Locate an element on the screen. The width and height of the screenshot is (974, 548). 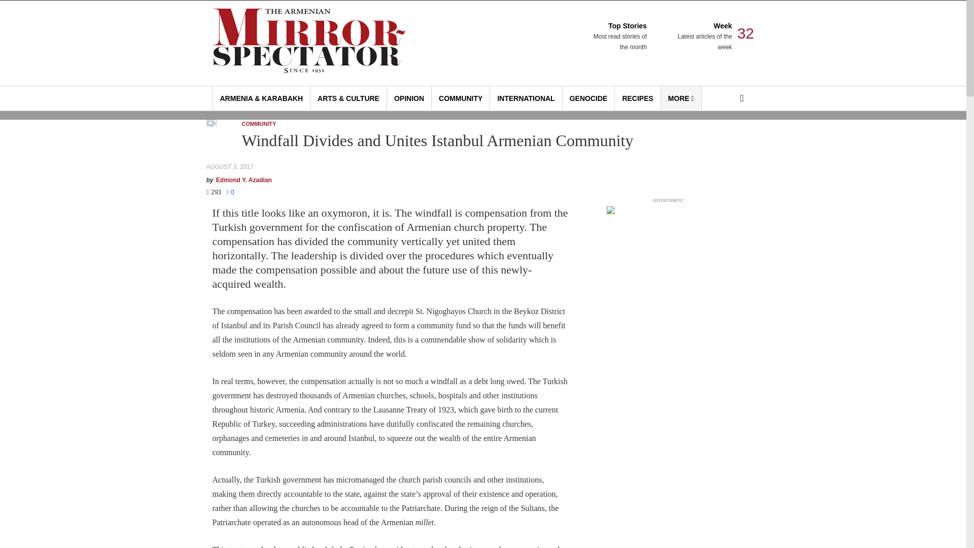
GENOCIDE is located at coordinates (588, 98).